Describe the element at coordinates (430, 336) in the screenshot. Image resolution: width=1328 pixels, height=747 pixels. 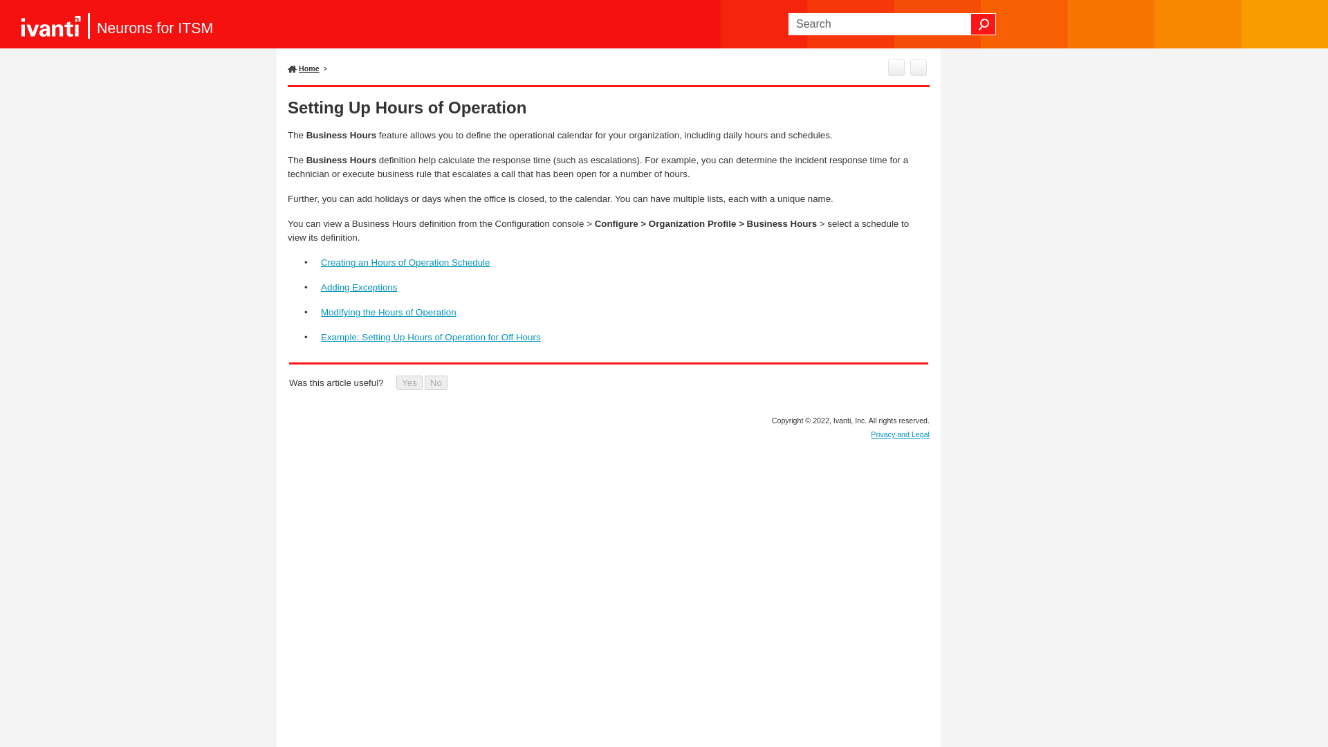
I see `Example: Setting Up Hours of Operation for Off Hours` at that location.